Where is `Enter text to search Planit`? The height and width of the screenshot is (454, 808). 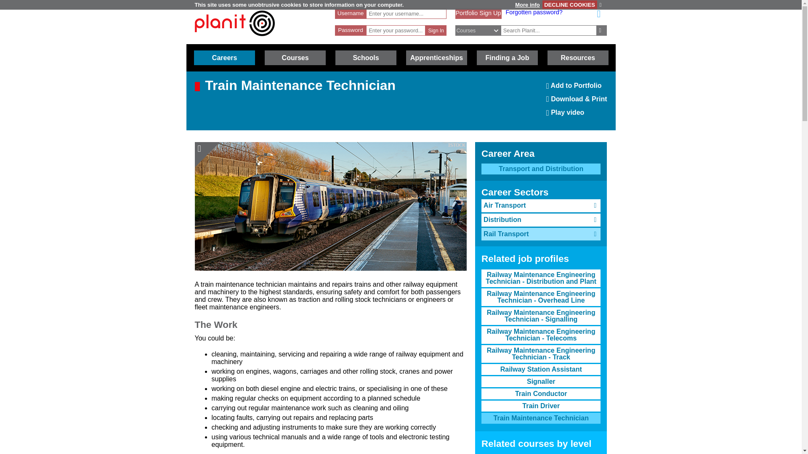
Enter text to search Planit is located at coordinates (482, 30).